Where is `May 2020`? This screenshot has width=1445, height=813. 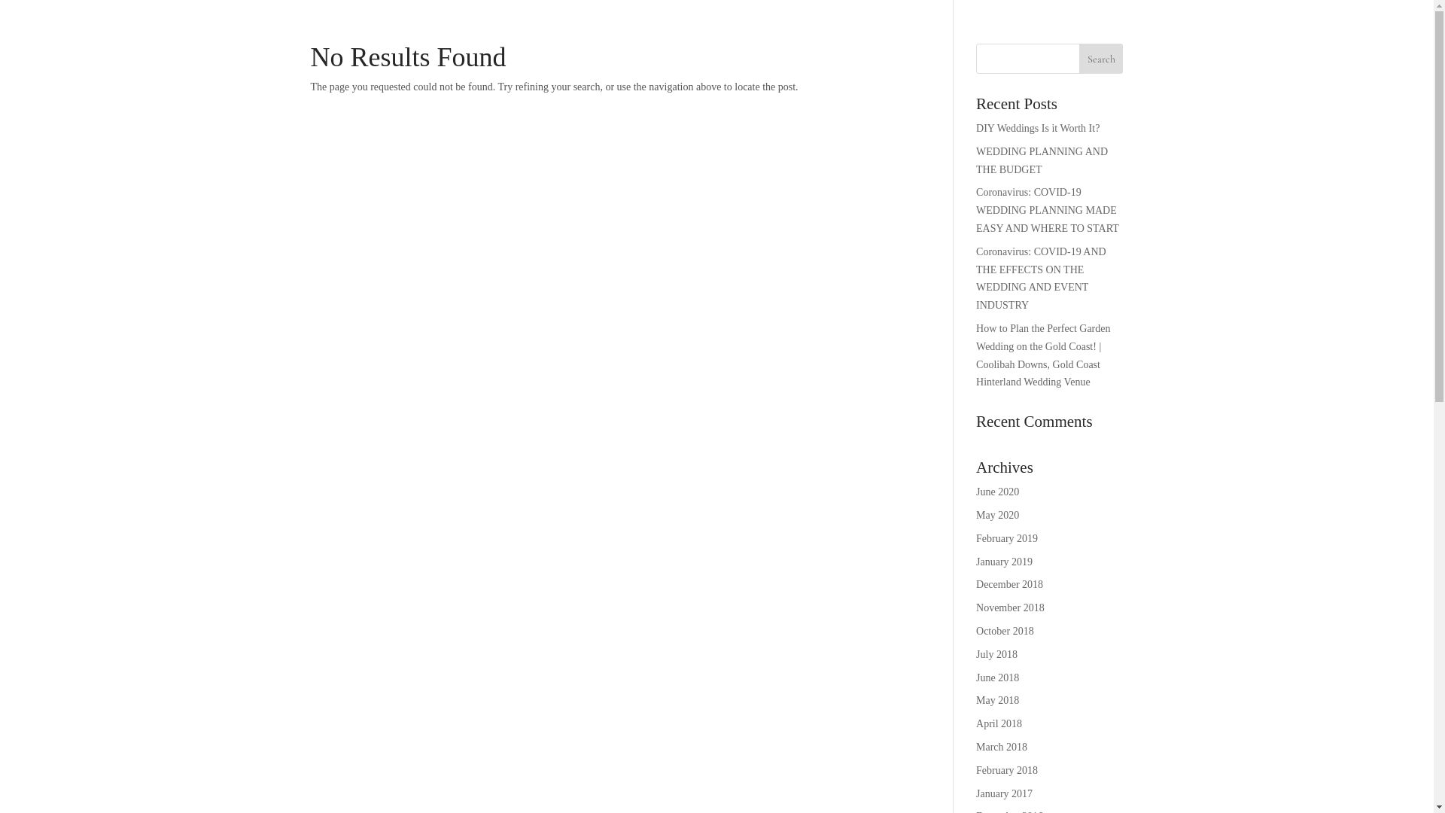
May 2020 is located at coordinates (998, 515).